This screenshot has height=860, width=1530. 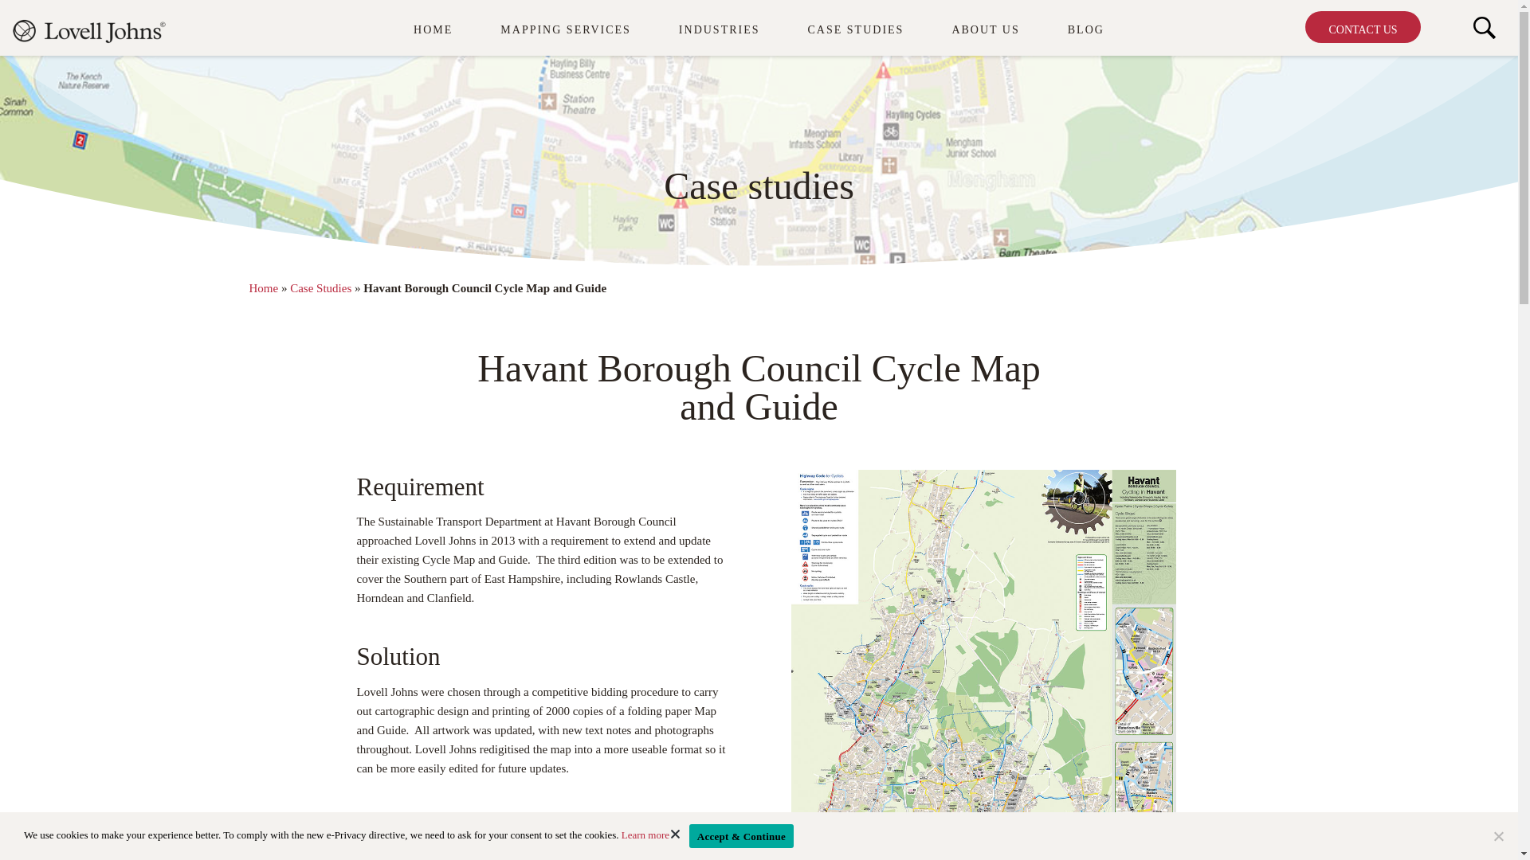 What do you see at coordinates (856, 29) in the screenshot?
I see `CASE STUDIES` at bounding box center [856, 29].